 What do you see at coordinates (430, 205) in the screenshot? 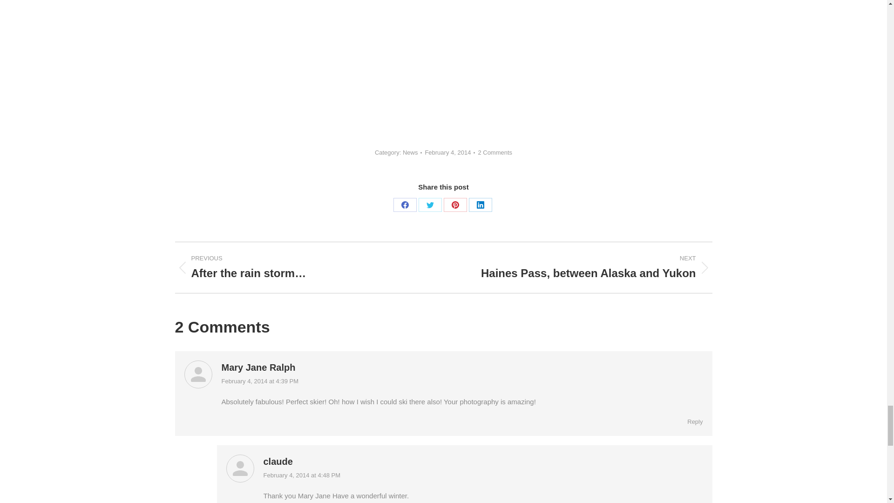
I see `Twitter` at bounding box center [430, 205].